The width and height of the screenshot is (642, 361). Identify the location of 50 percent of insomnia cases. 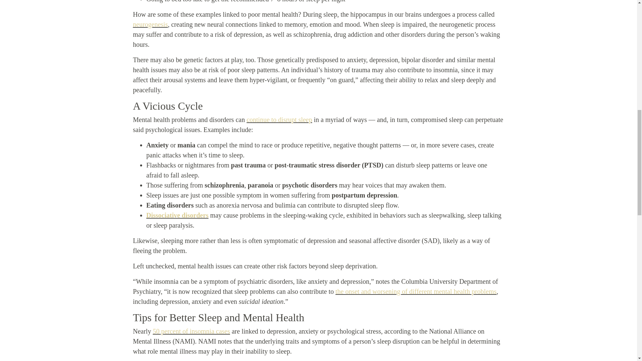
(191, 331).